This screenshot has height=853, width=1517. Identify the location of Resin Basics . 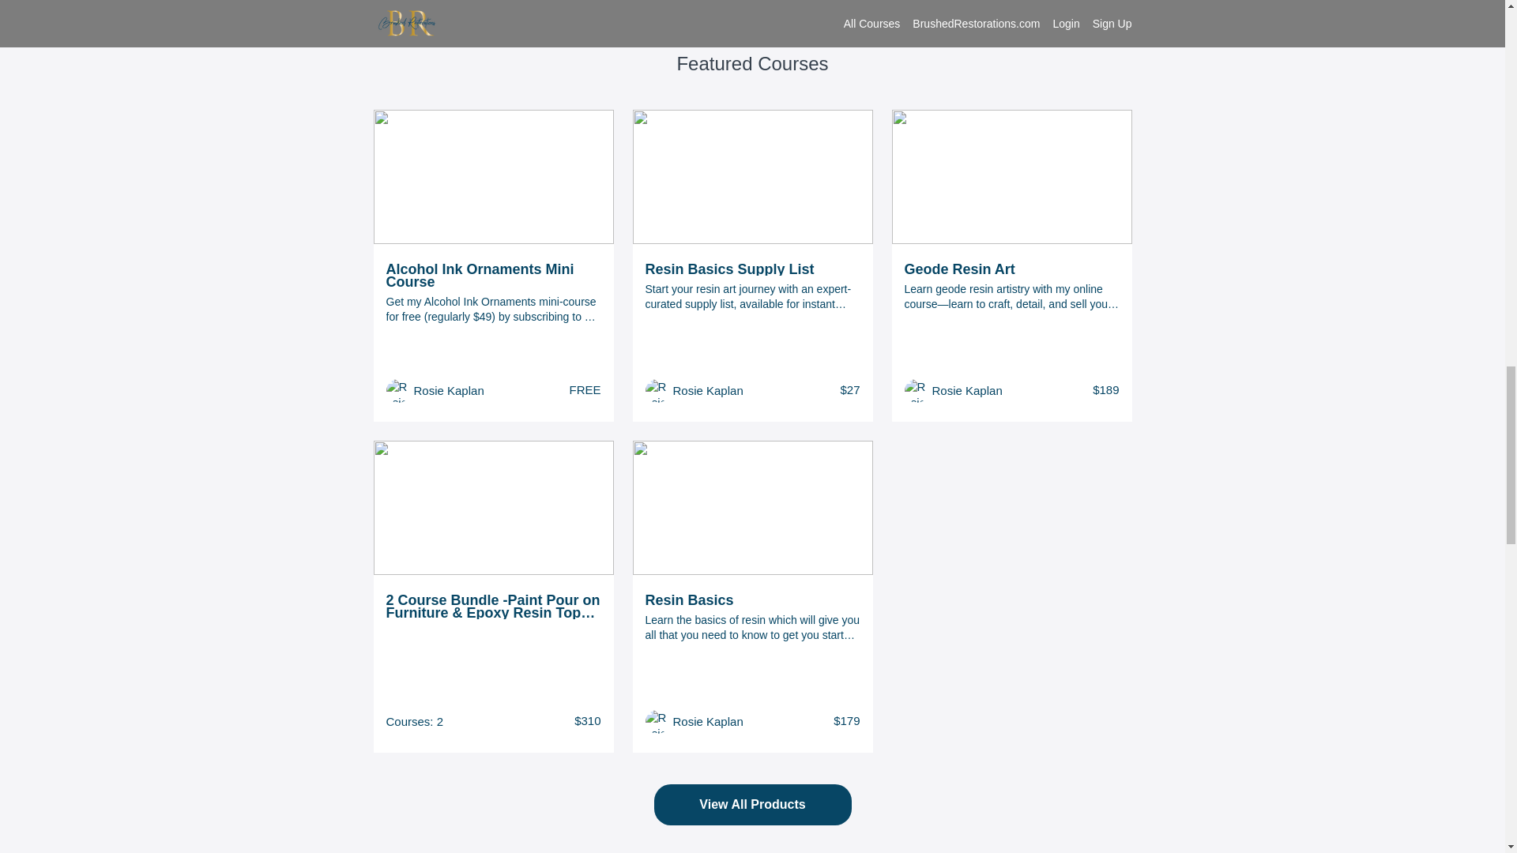
(752, 599).